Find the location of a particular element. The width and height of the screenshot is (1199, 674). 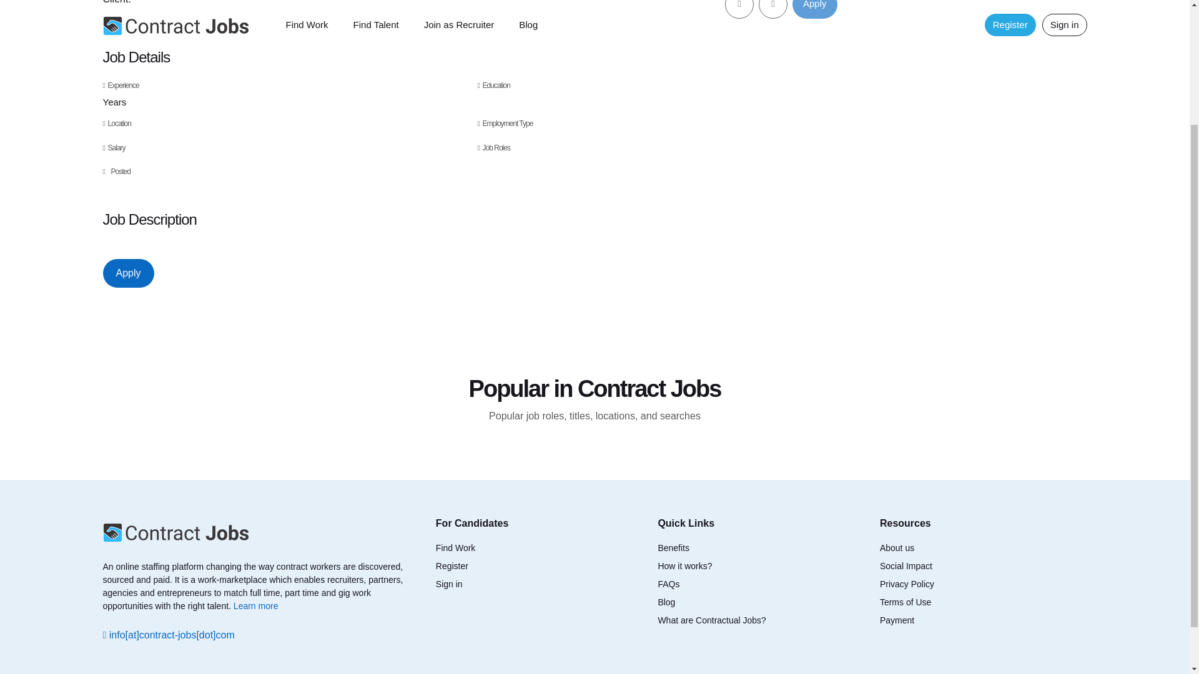

Sign in is located at coordinates (450, 584).